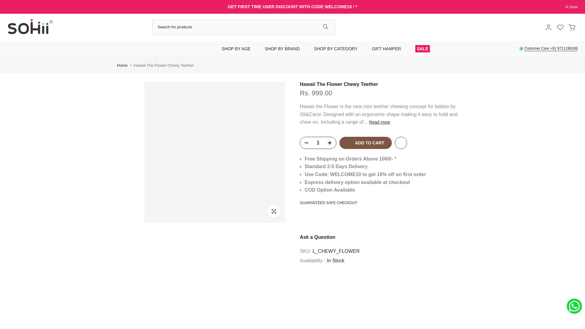  Describe the element at coordinates (284, 48) in the screenshot. I see `SHOP BY BRAND` at that location.